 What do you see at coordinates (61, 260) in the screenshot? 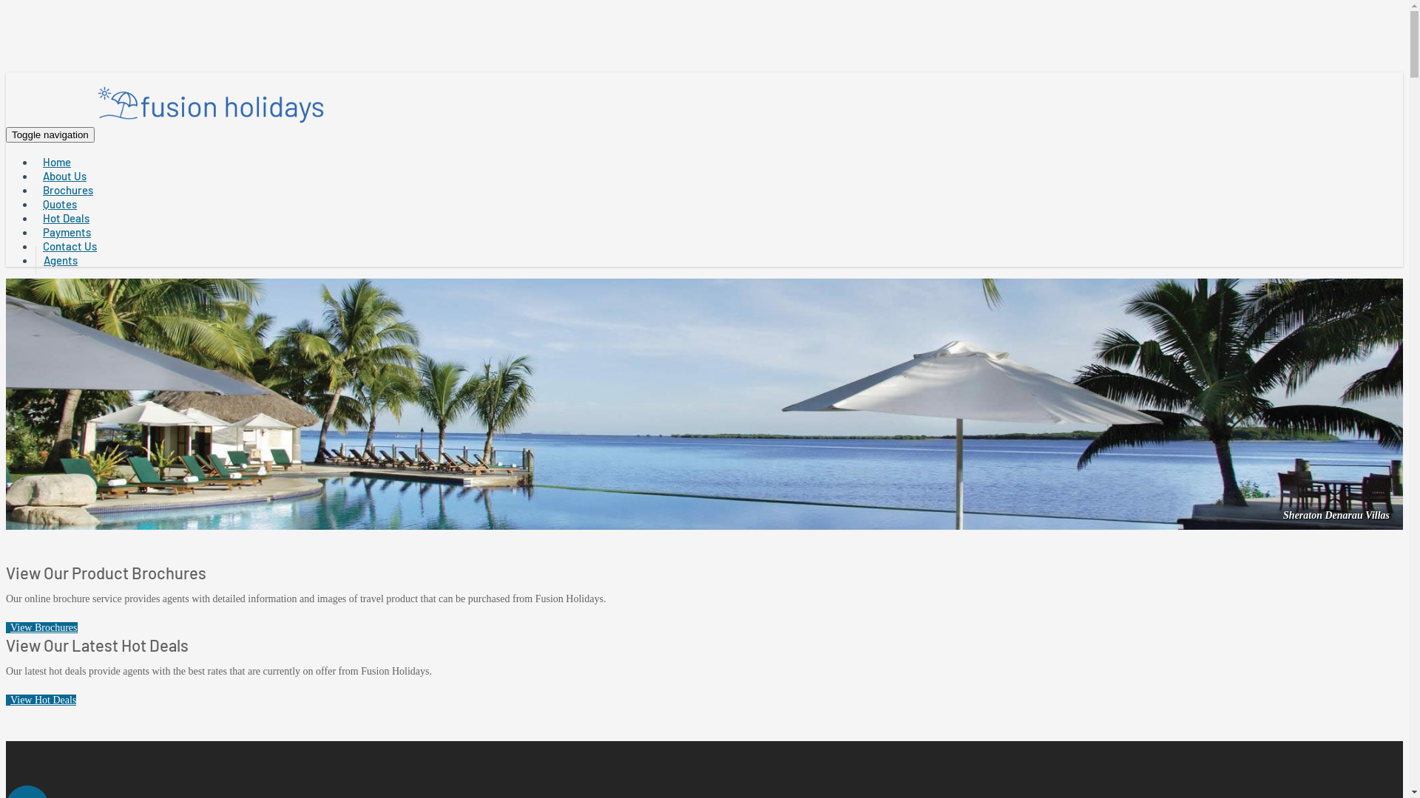
I see `Agents` at bounding box center [61, 260].